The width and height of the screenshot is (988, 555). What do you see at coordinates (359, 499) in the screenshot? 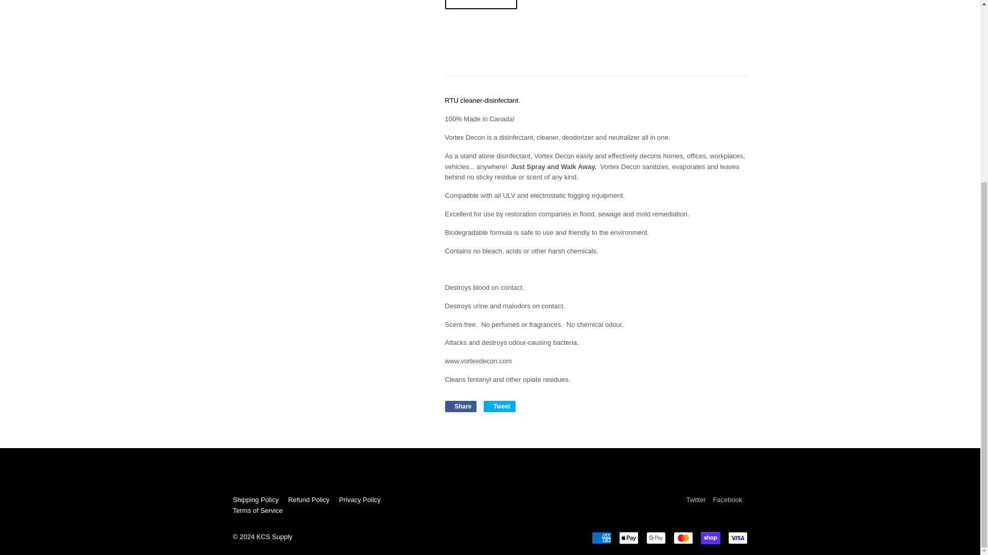
I see `Shop Pay` at bounding box center [359, 499].